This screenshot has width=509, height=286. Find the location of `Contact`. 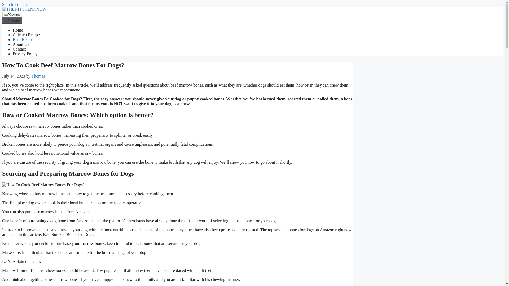

Contact is located at coordinates (19, 49).